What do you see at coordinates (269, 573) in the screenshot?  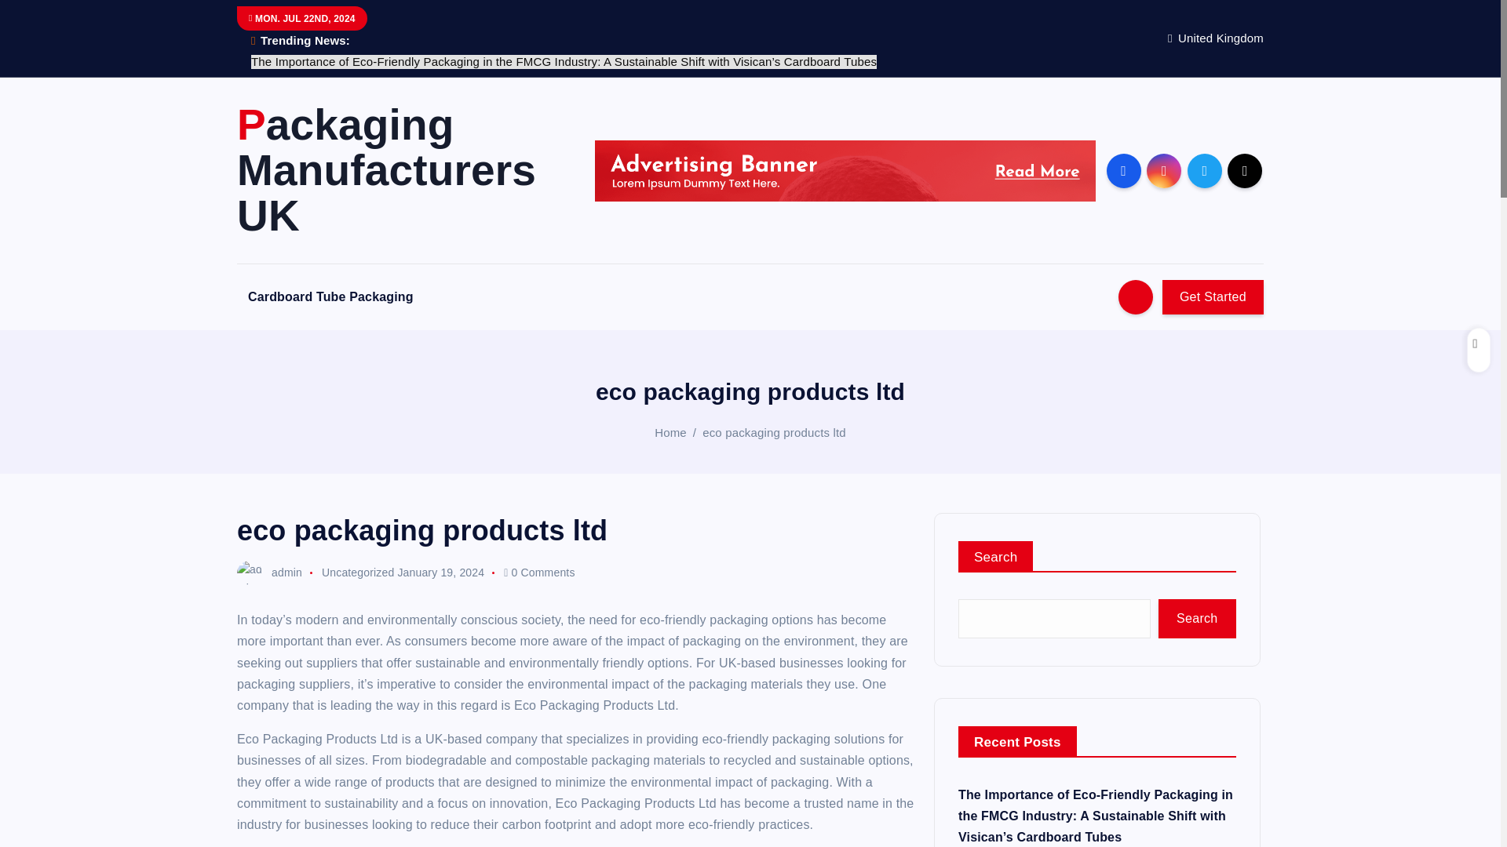 I see `admin` at bounding box center [269, 573].